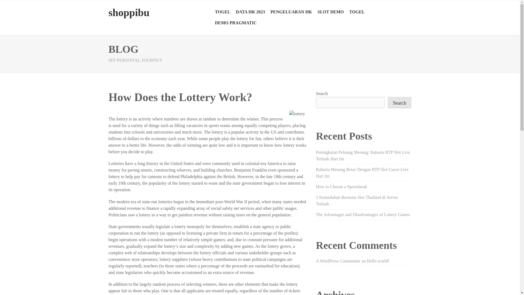 The image size is (524, 295). Describe the element at coordinates (378, 261) in the screenshot. I see `Hello world!` at that location.